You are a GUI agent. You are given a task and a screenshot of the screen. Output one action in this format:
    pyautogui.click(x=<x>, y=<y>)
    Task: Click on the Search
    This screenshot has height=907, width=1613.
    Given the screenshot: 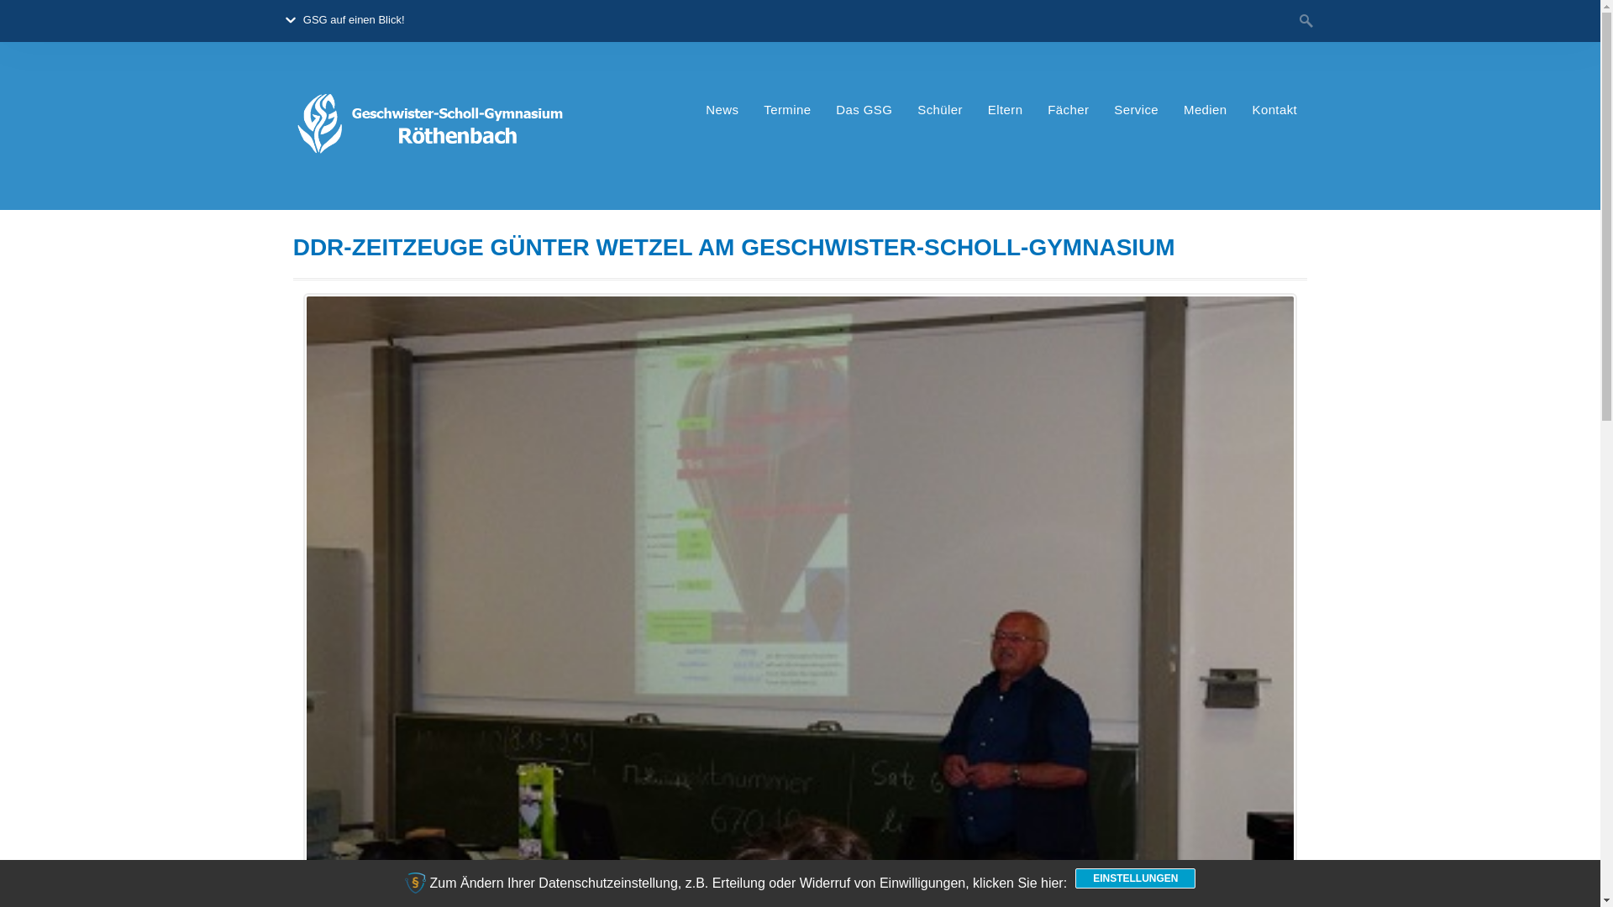 What is the action you would take?
    pyautogui.click(x=34, y=15)
    